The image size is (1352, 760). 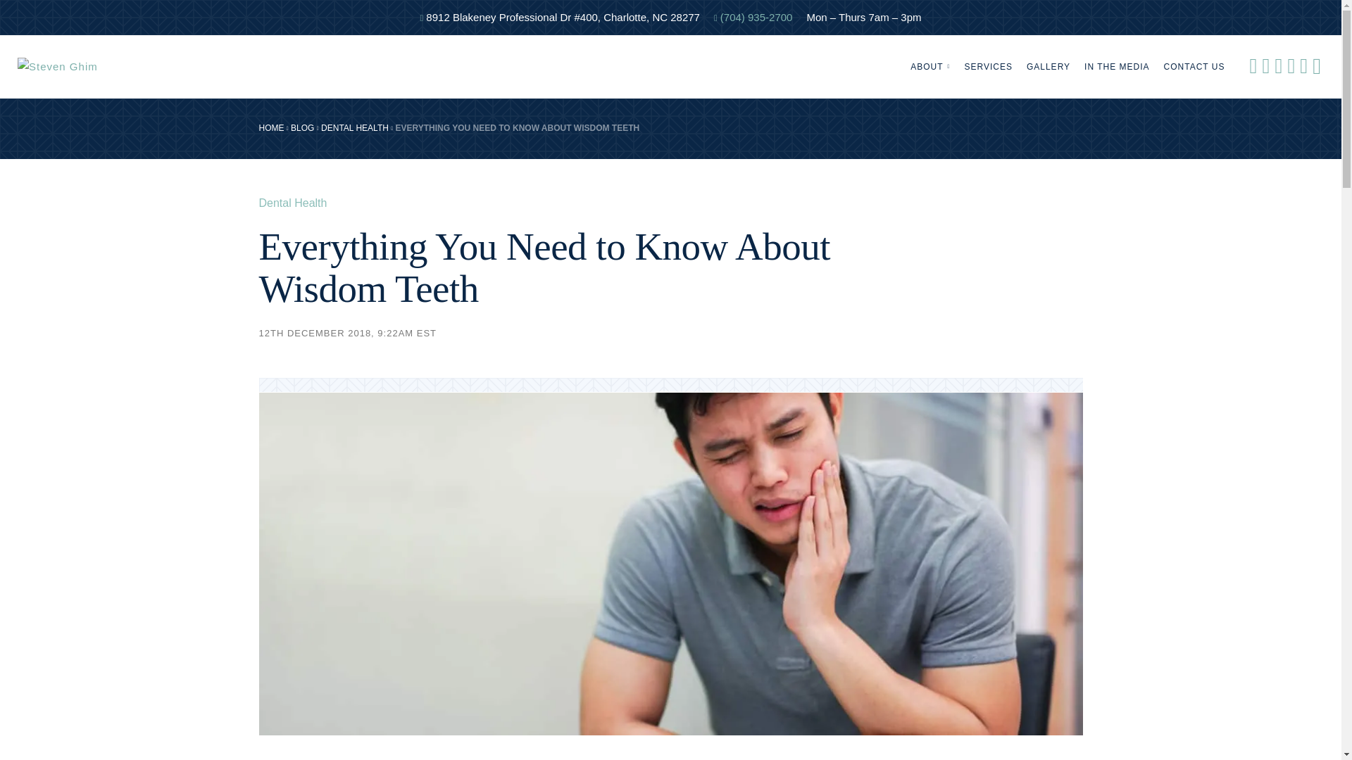 I want to click on BLOG, so click(x=301, y=128).